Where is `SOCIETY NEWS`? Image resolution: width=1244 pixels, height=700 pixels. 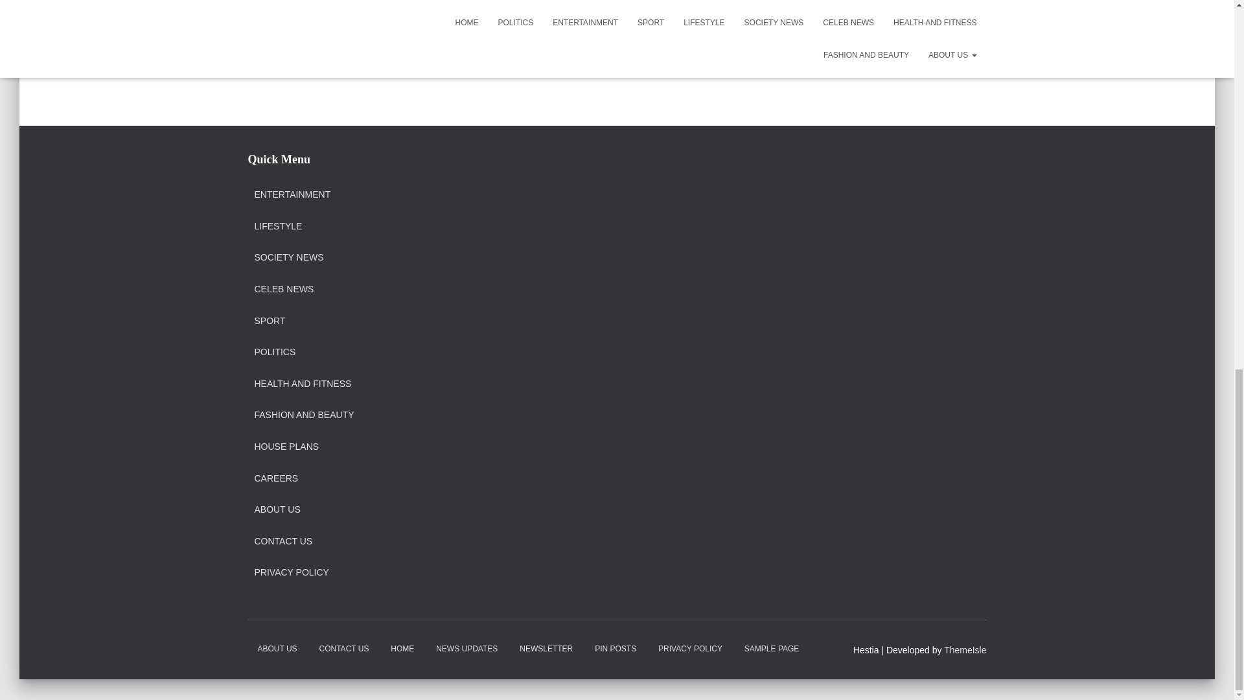
SOCIETY NEWS is located at coordinates (288, 258).